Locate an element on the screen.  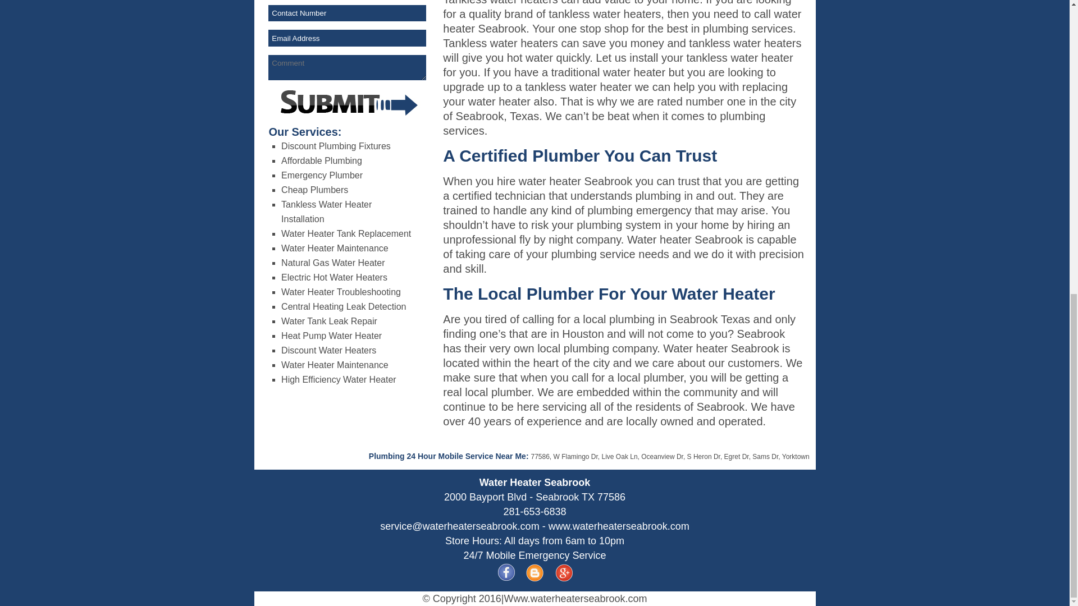
Contact Number is located at coordinates (347, 13).